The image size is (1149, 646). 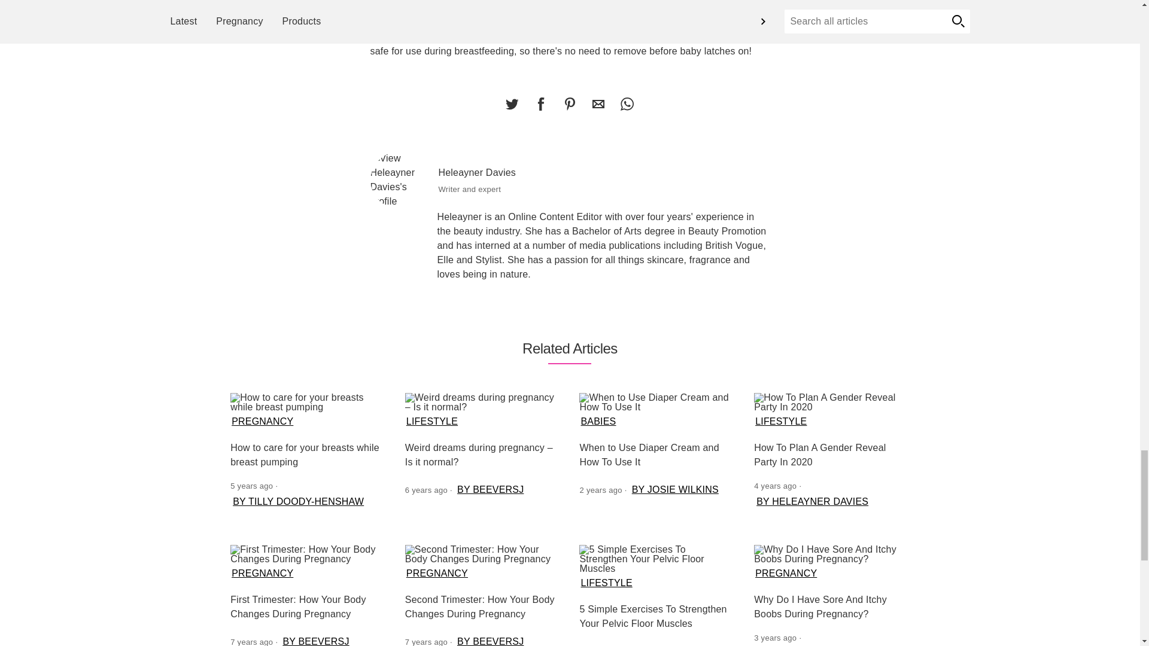 I want to click on Heleayner Davies, so click(x=399, y=179).